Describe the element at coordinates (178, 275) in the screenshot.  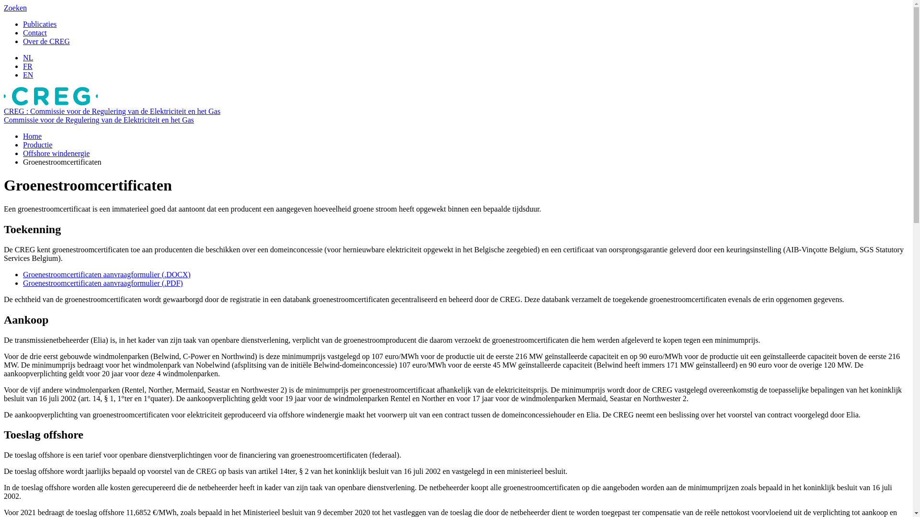
I see `DOCX)` at that location.